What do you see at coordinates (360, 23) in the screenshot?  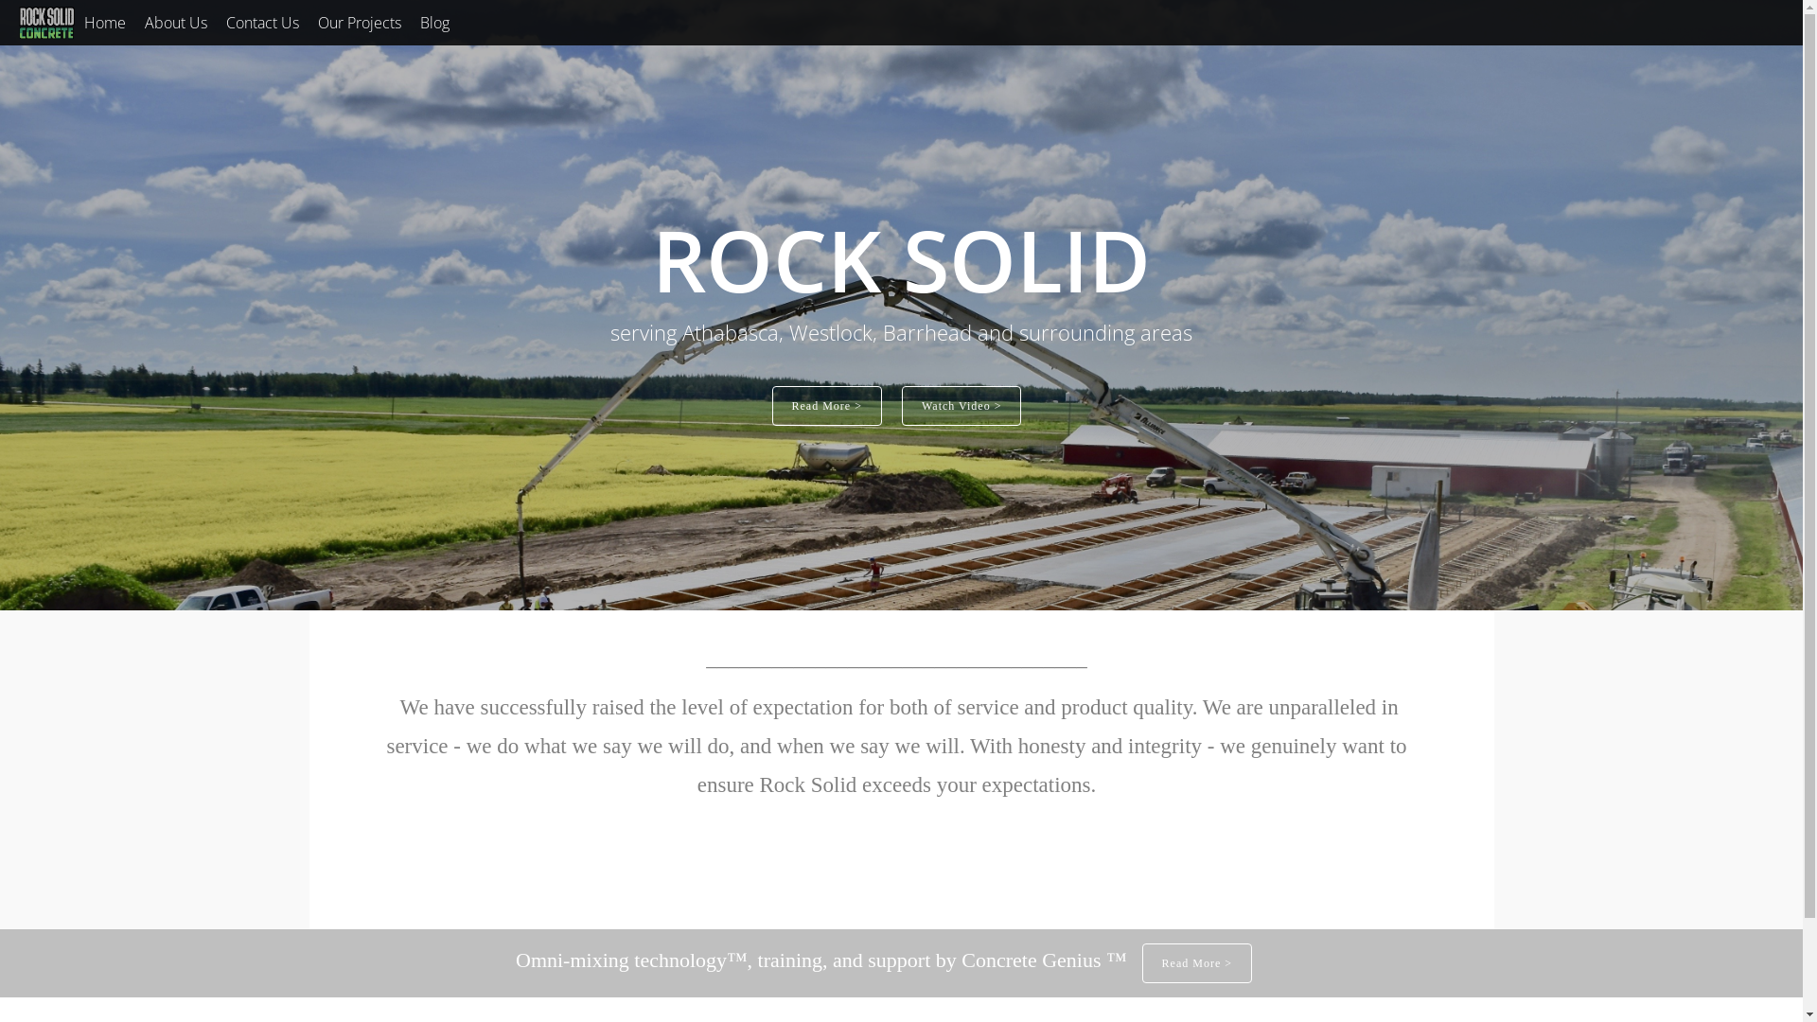 I see `Our Projects` at bounding box center [360, 23].